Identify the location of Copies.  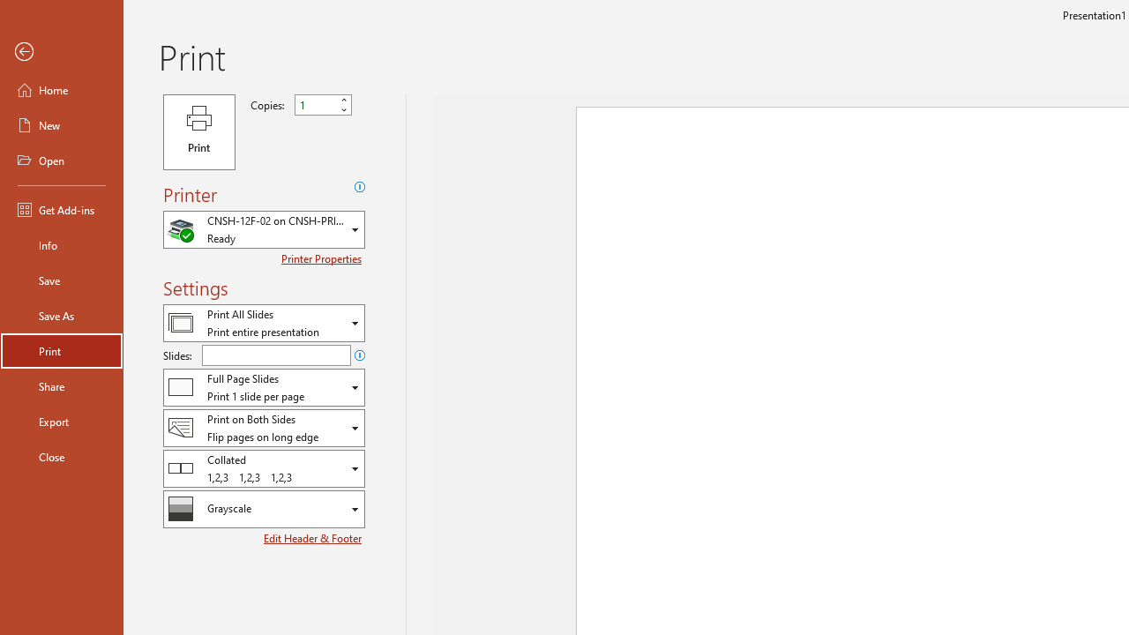
(323, 105).